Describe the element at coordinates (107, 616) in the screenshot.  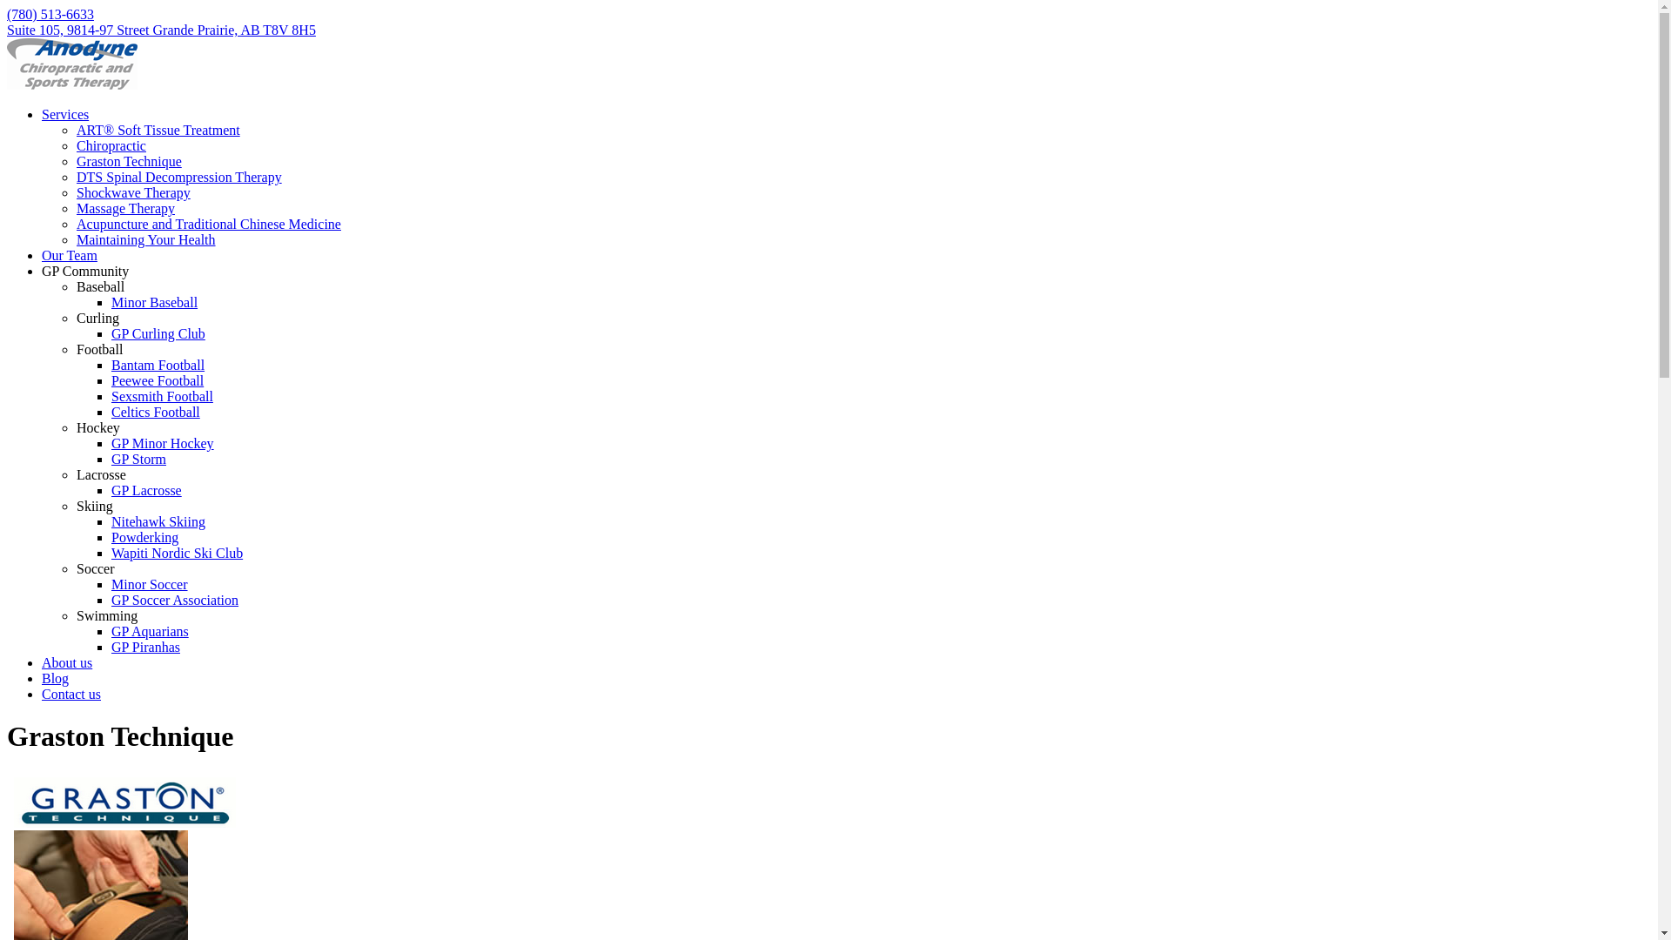
I see `Swimming` at that location.